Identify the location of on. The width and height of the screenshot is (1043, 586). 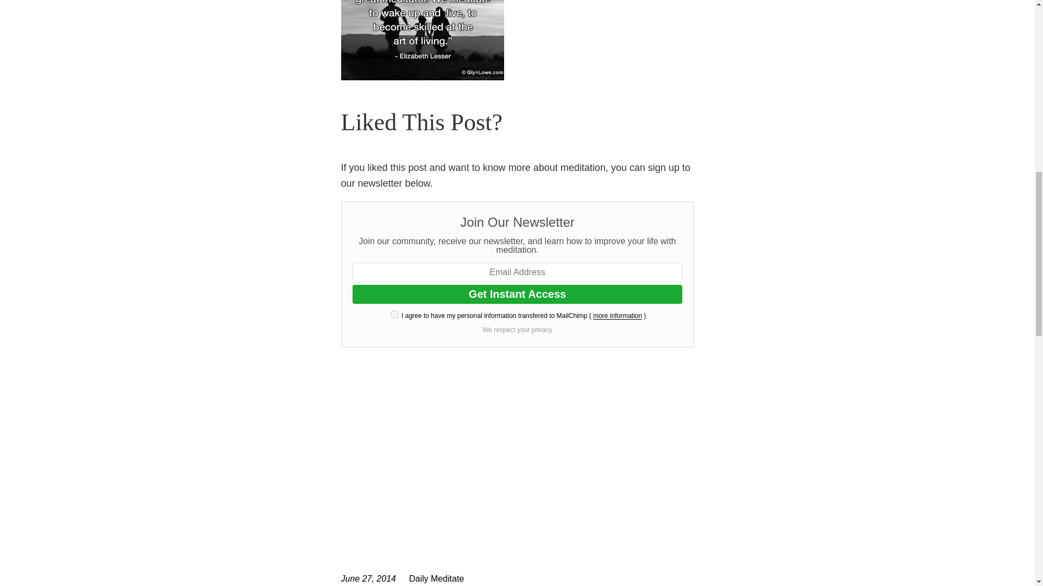
(394, 315).